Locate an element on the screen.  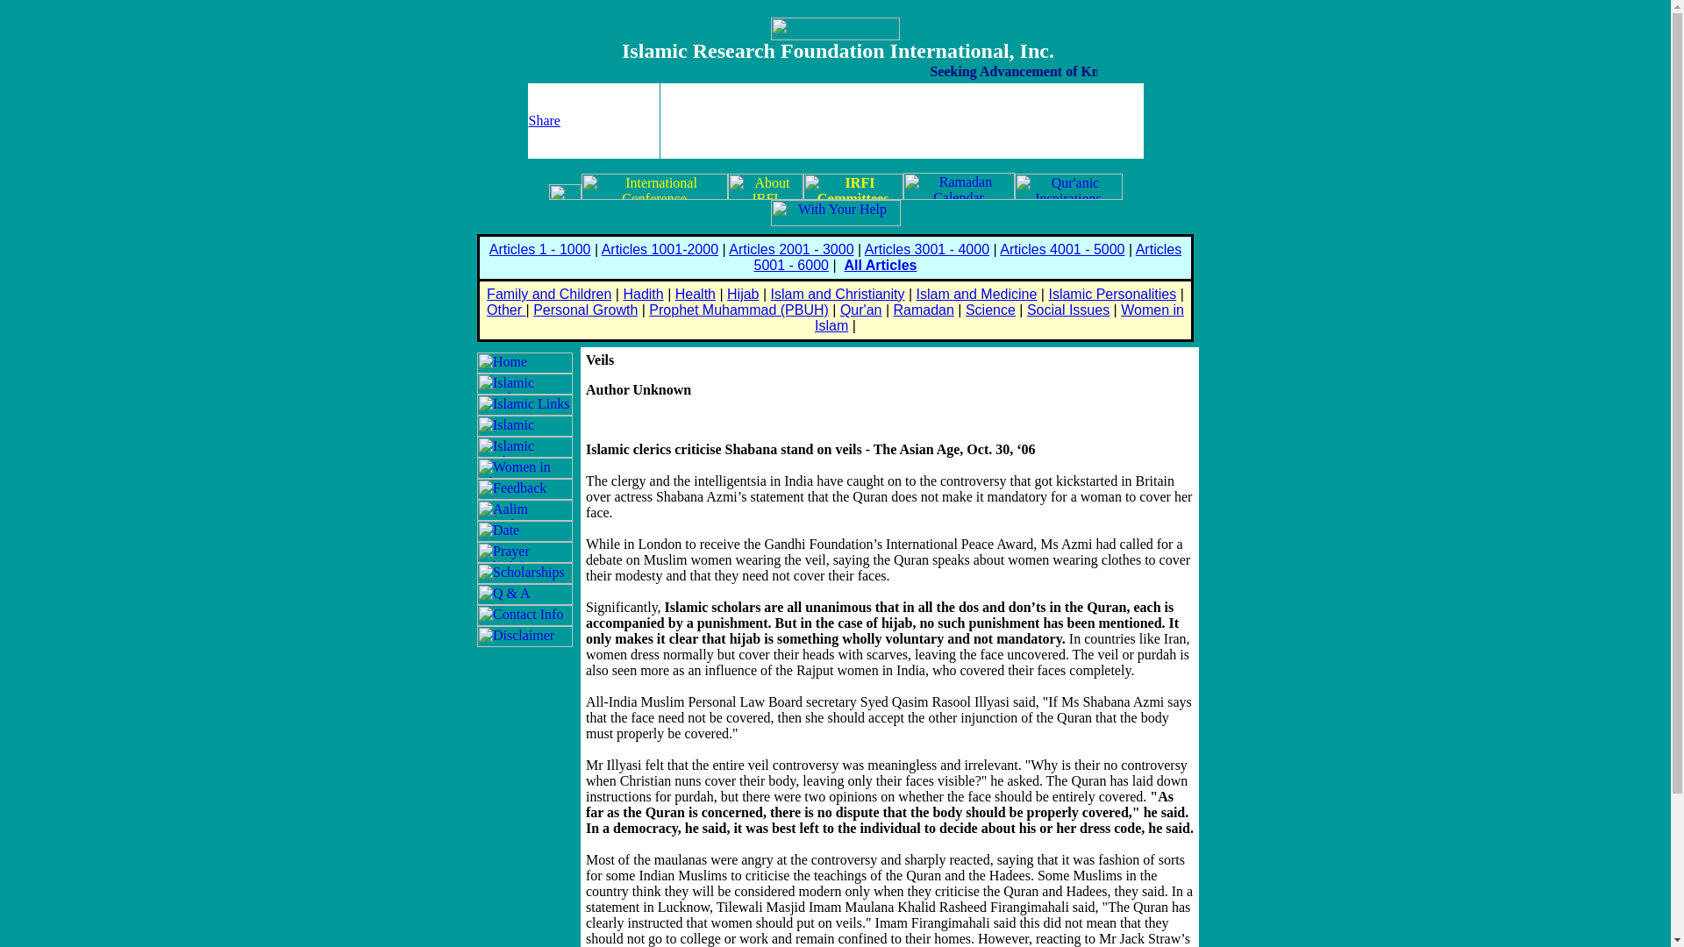
Islamic Personalities is located at coordinates (1111, 295).